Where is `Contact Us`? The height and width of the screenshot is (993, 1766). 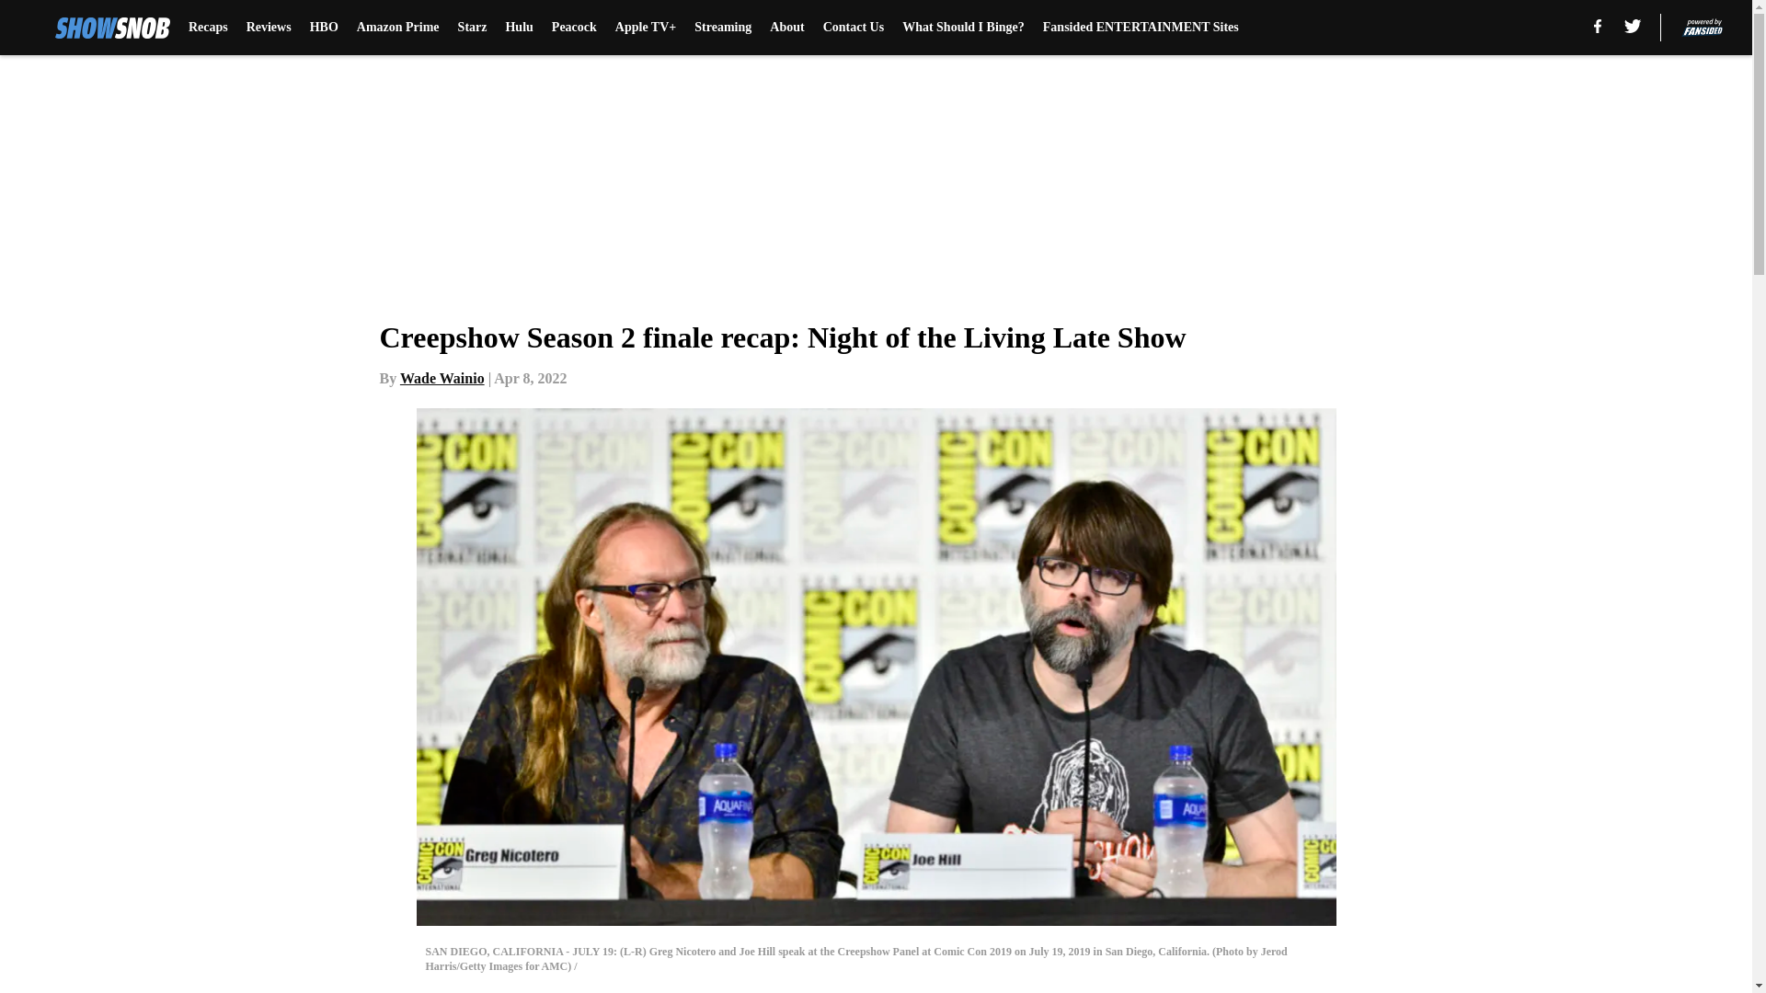 Contact Us is located at coordinates (854, 28).